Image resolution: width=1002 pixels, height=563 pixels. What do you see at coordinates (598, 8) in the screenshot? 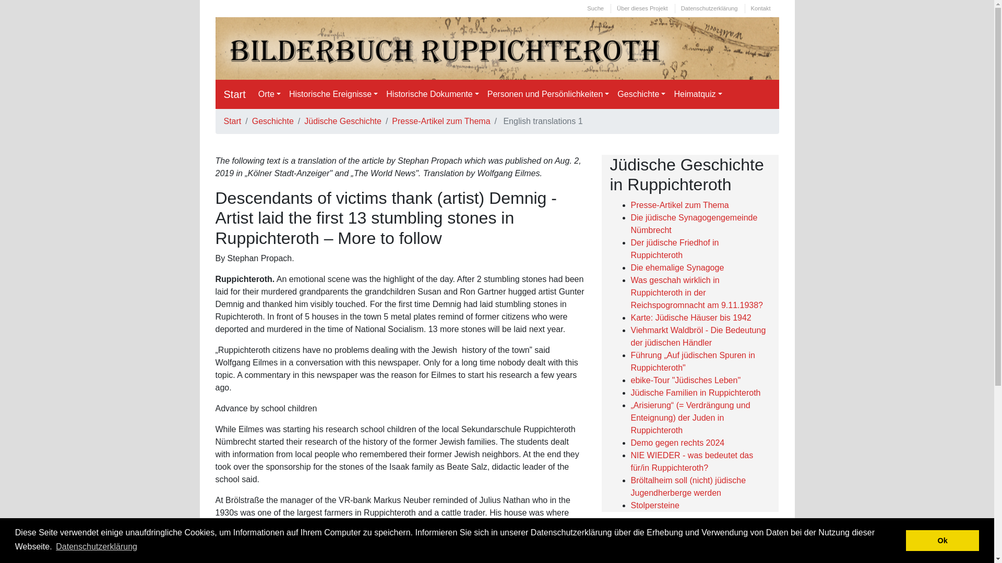
I see `Suche` at bounding box center [598, 8].